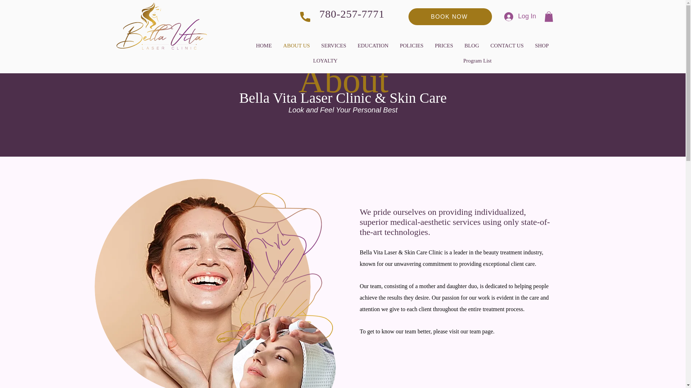 The width and height of the screenshot is (691, 388). What do you see at coordinates (334, 45) in the screenshot?
I see `SERVICES` at bounding box center [334, 45].